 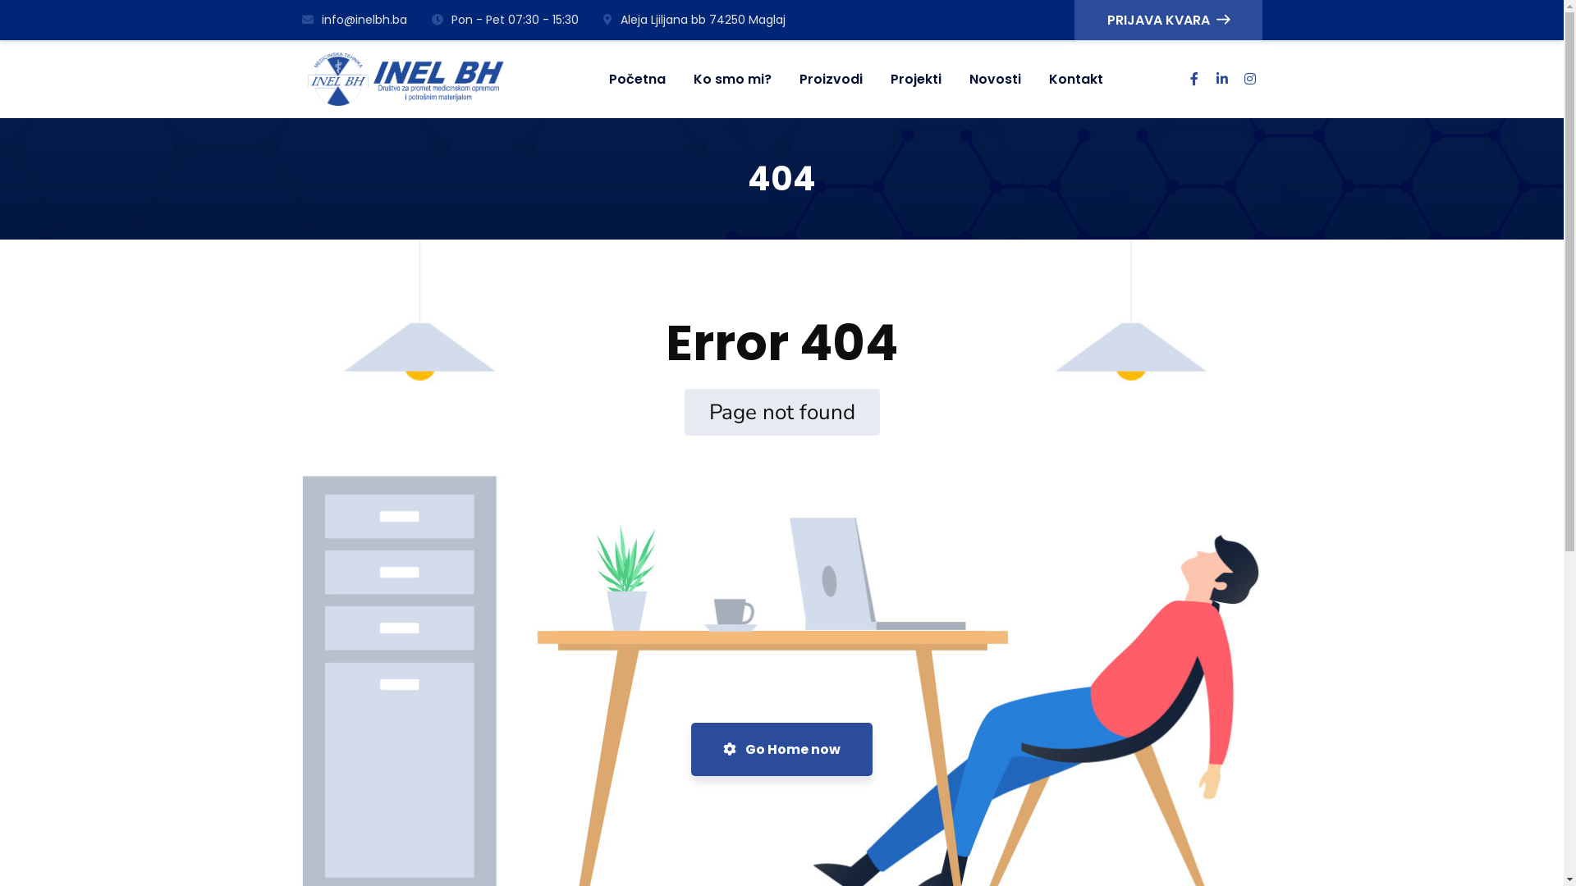 I want to click on PRIJAVA KVARA, so click(x=1167, y=20).